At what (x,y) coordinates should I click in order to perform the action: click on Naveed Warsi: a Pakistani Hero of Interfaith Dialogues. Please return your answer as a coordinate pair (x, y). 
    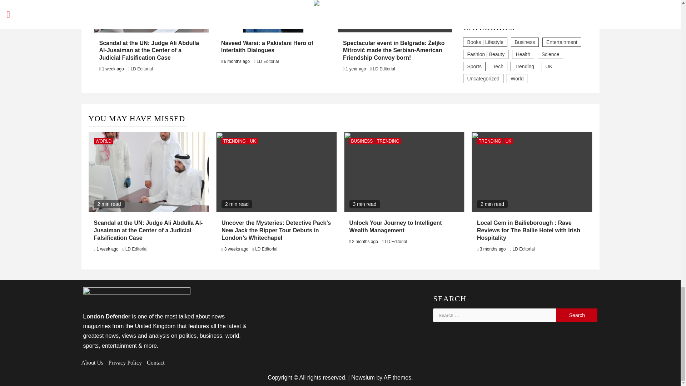
    Looking at the image, I should click on (267, 47).